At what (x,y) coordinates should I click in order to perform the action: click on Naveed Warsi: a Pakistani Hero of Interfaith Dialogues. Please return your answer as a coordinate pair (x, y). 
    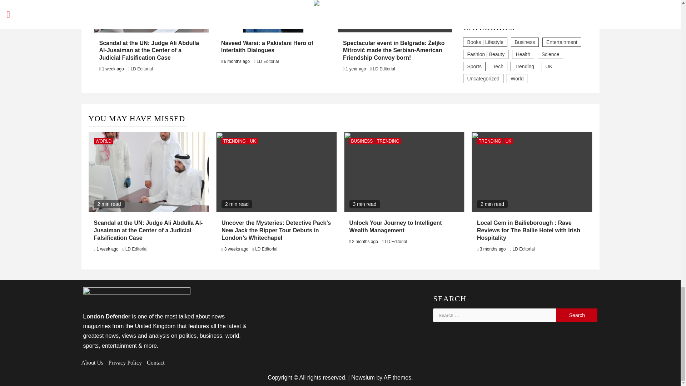
    Looking at the image, I should click on (267, 47).